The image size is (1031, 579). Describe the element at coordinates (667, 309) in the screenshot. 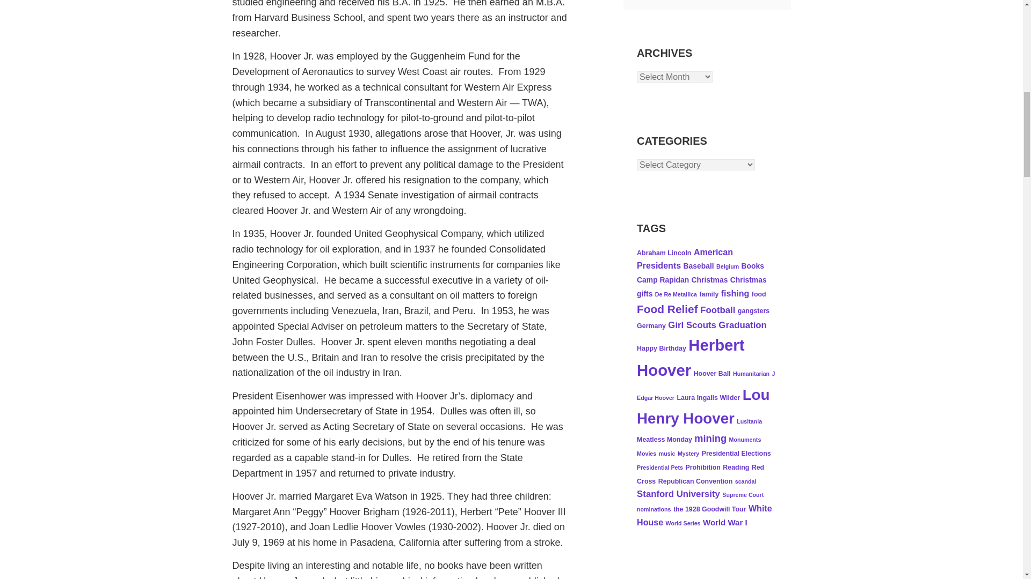

I see `Food Relief` at that location.